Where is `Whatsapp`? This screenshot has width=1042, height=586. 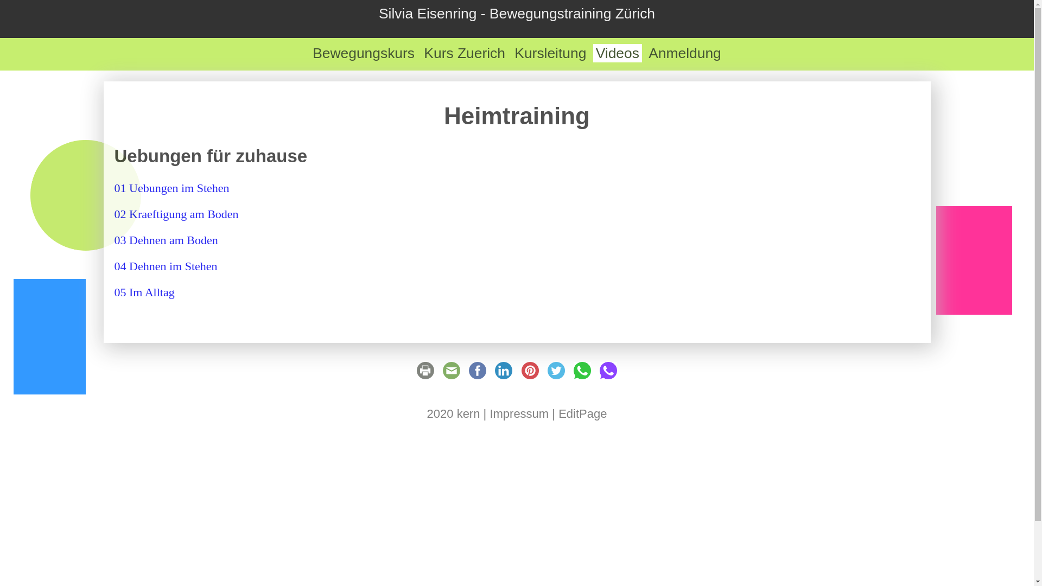
Whatsapp is located at coordinates (582, 375).